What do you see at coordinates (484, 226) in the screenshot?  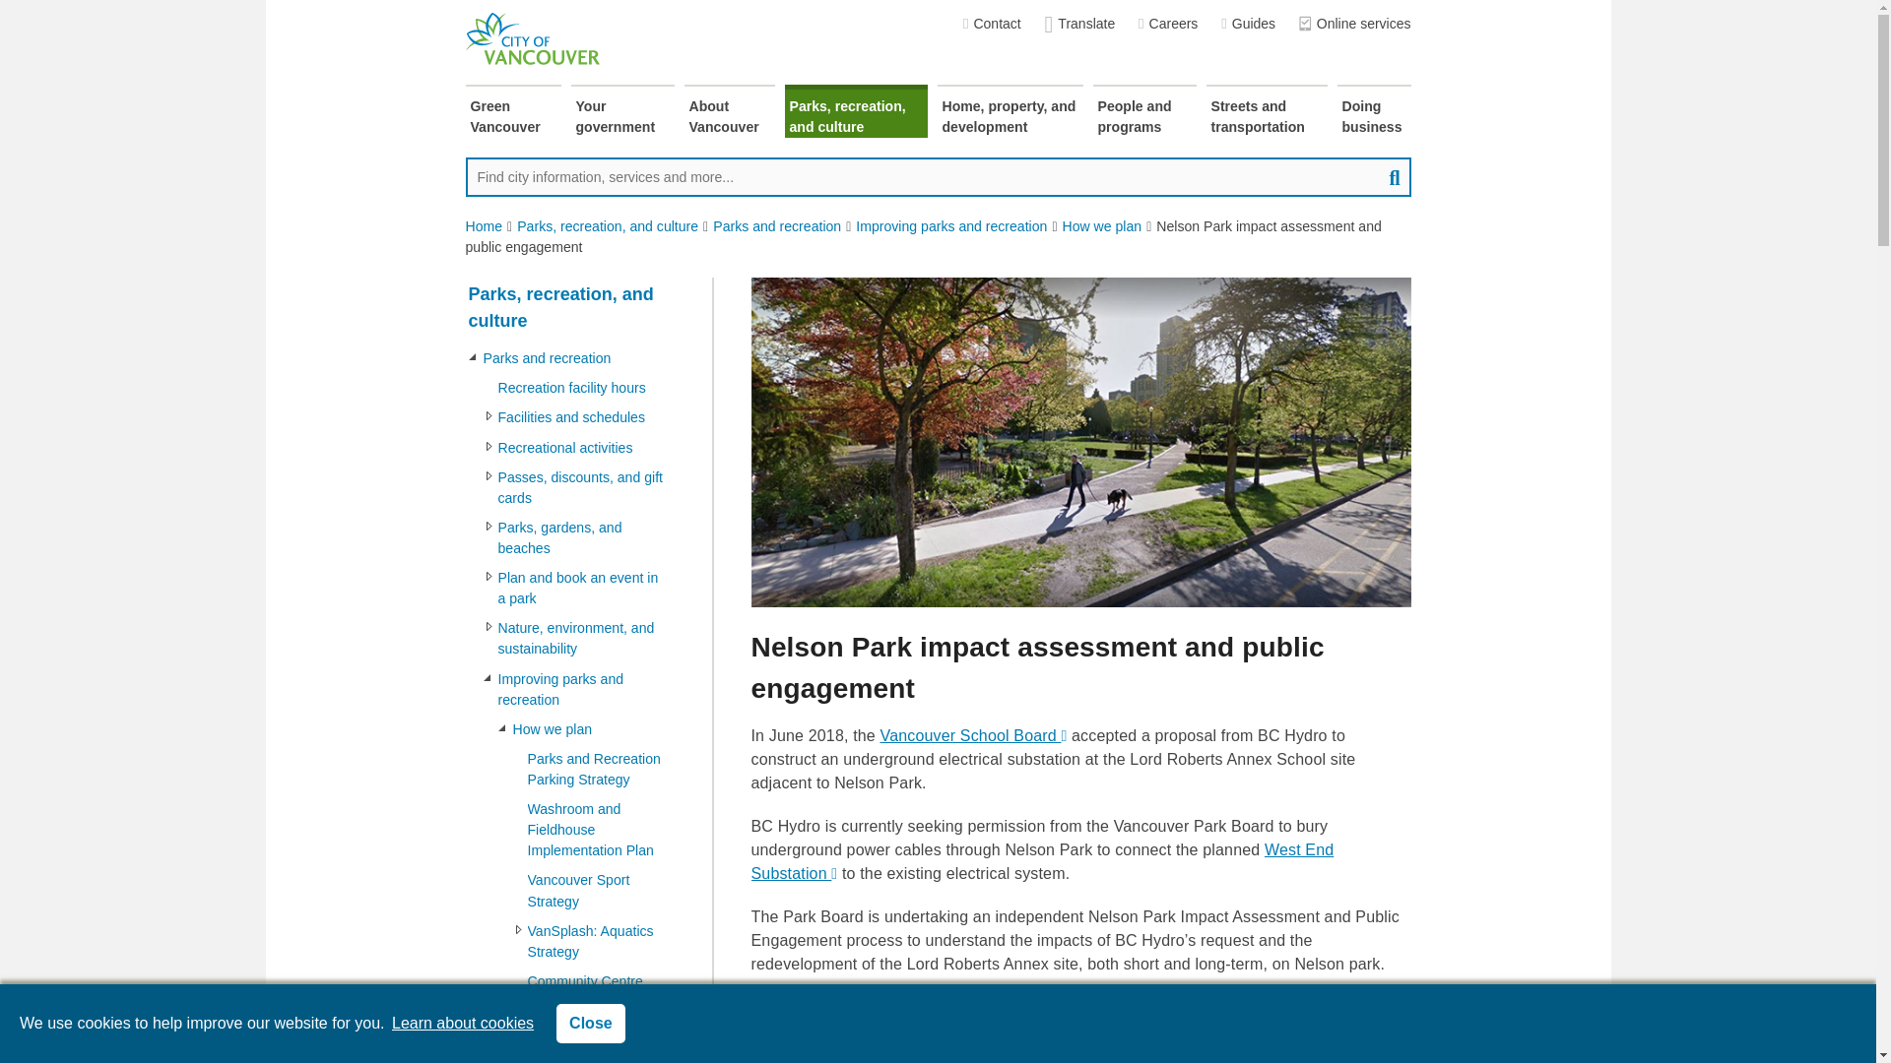 I see `Home` at bounding box center [484, 226].